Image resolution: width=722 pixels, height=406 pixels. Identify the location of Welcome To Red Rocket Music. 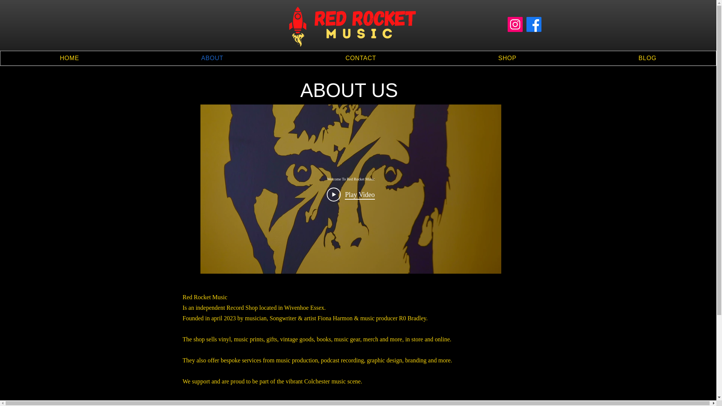
(350, 179).